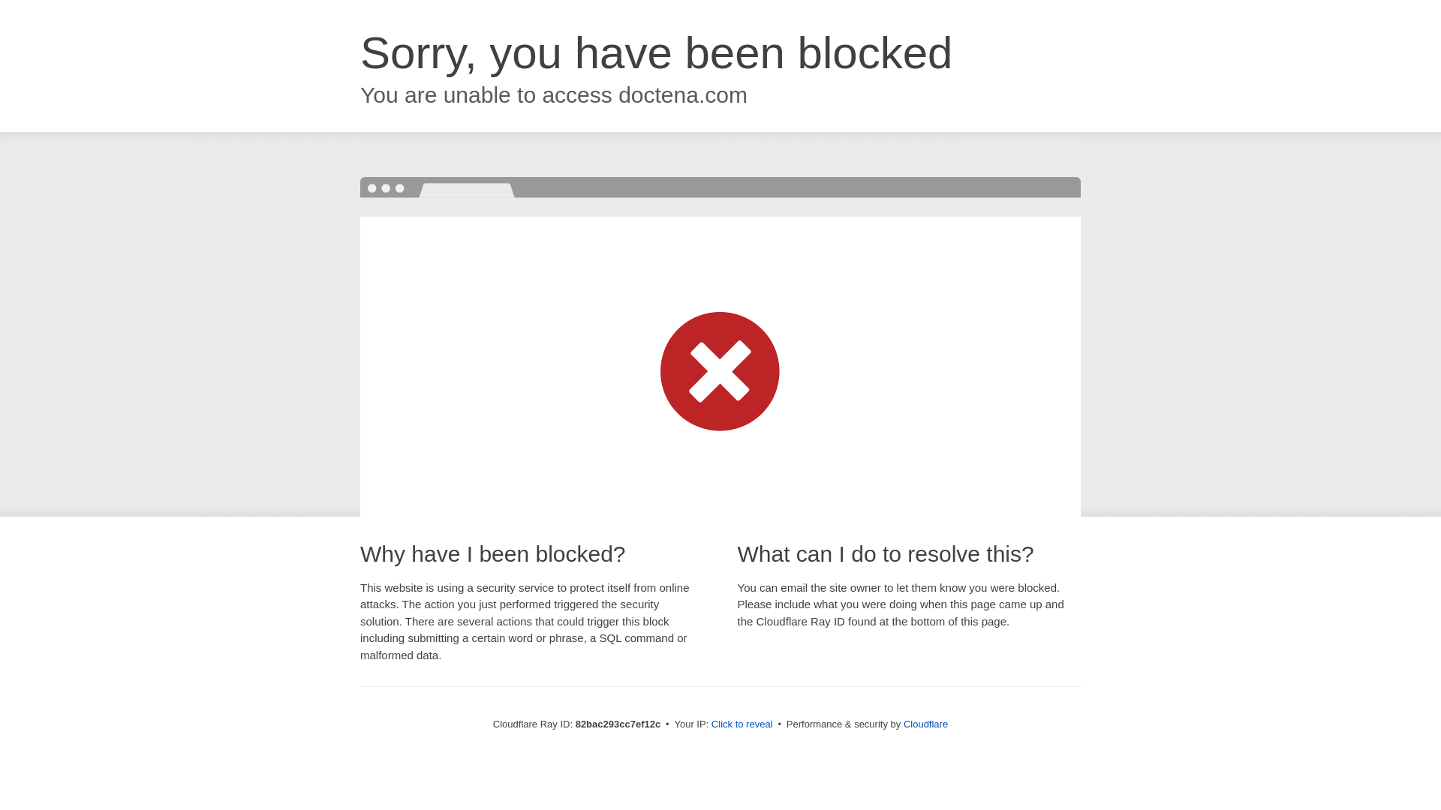 The image size is (1441, 810). What do you see at coordinates (742, 724) in the screenshot?
I see `Click to reveal` at bounding box center [742, 724].